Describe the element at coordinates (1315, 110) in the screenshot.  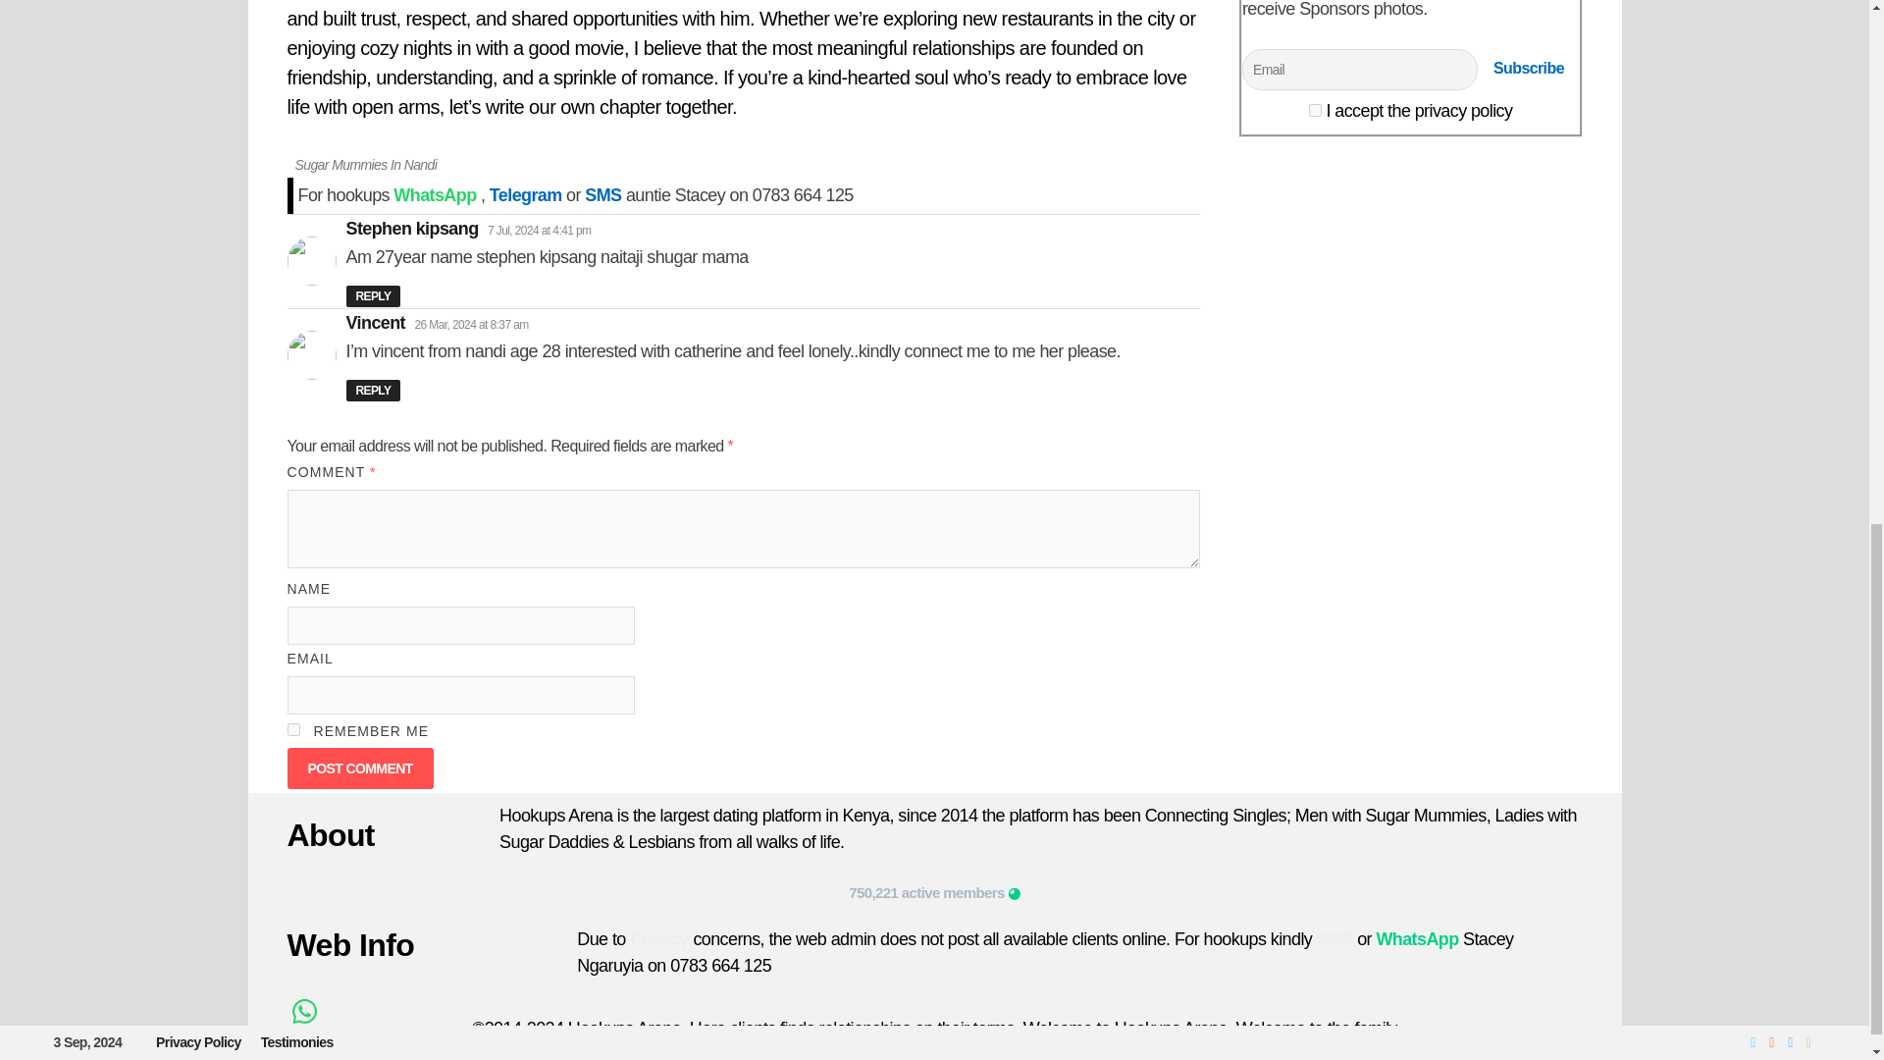
I see `on` at that location.